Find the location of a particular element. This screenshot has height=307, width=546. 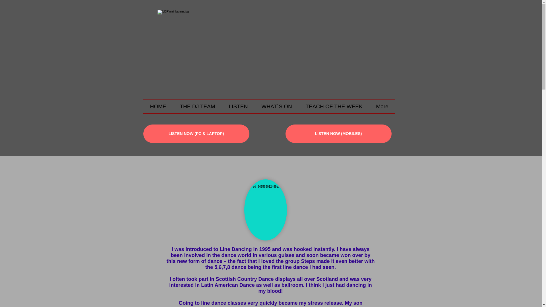

LISTEN is located at coordinates (238, 107).